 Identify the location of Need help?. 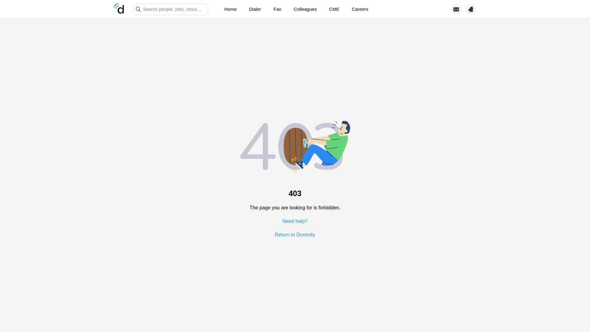
(295, 221).